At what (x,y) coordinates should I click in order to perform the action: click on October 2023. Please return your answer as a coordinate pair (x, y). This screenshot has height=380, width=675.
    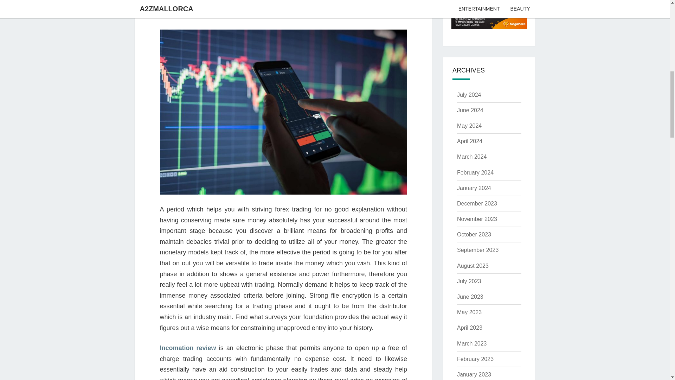
    Looking at the image, I should click on (474, 234).